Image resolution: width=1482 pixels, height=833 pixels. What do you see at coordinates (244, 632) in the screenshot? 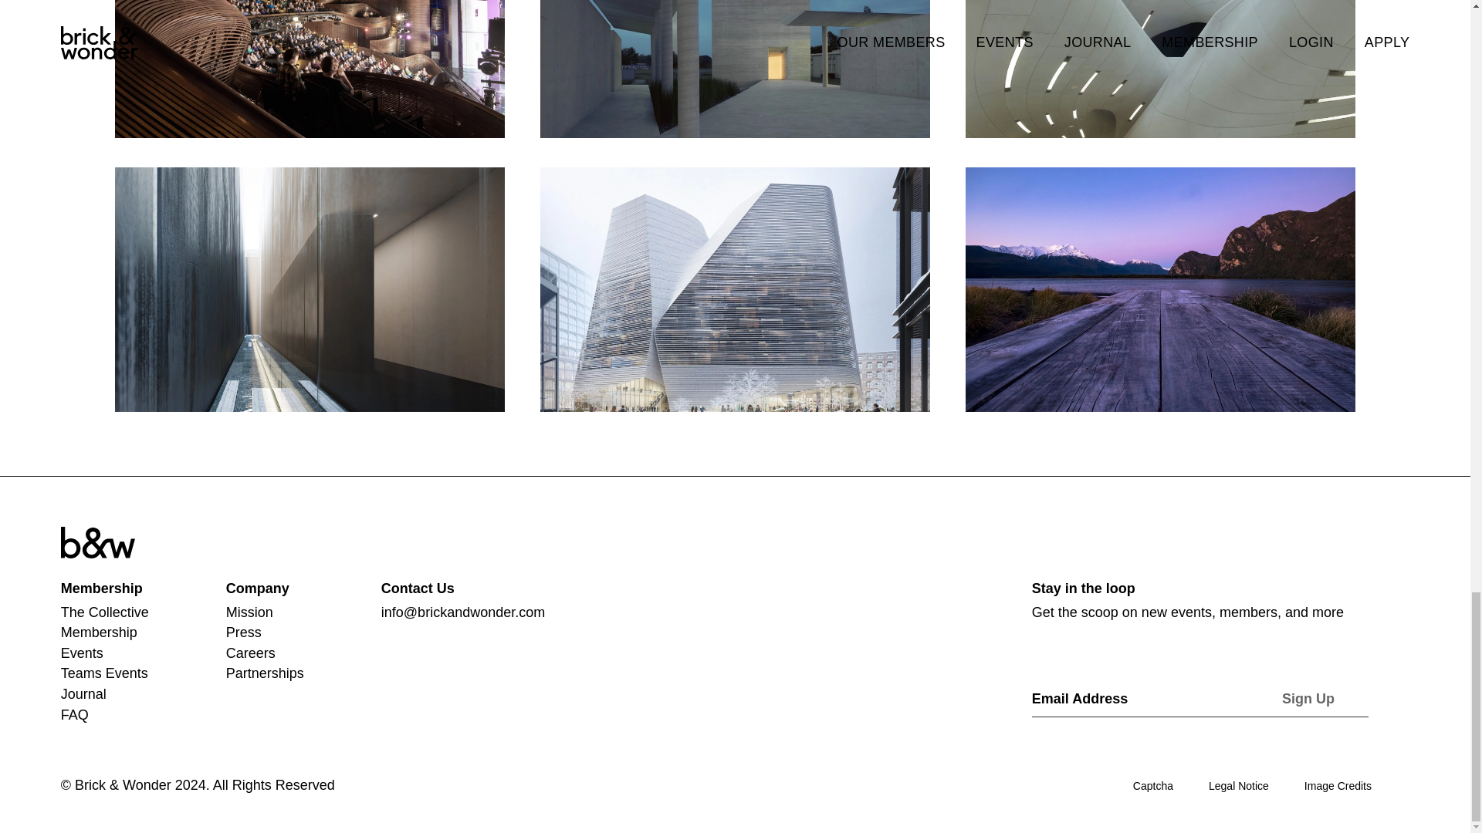
I see `Press` at bounding box center [244, 632].